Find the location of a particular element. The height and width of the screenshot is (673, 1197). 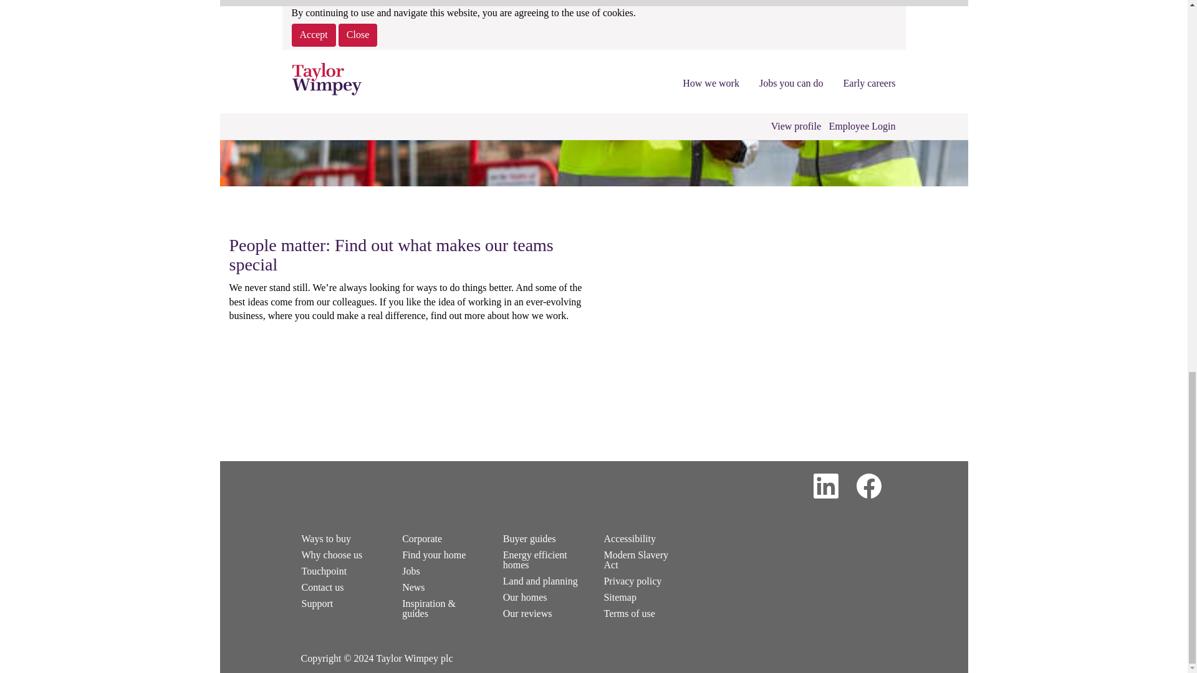

News is located at coordinates (442, 587).